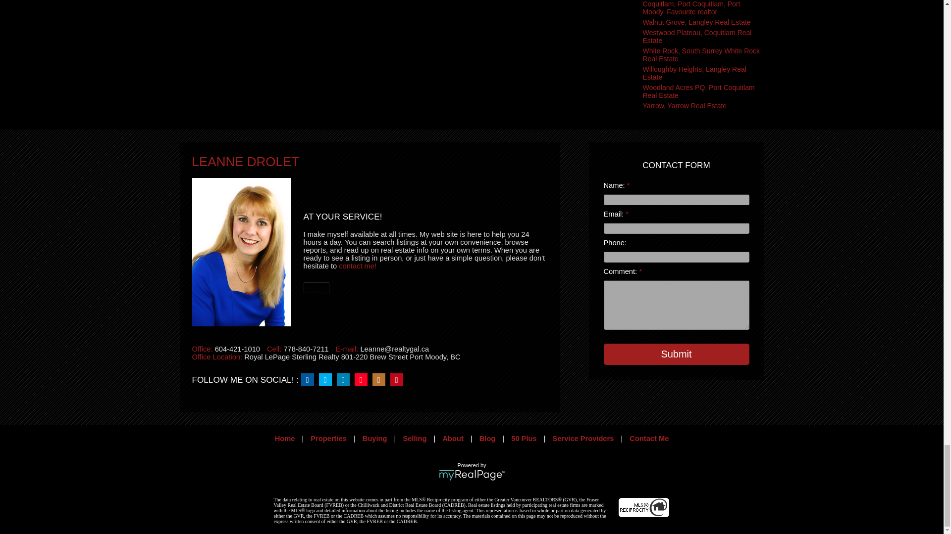 The image size is (951, 534). What do you see at coordinates (583, 439) in the screenshot?
I see `Service Providers` at bounding box center [583, 439].